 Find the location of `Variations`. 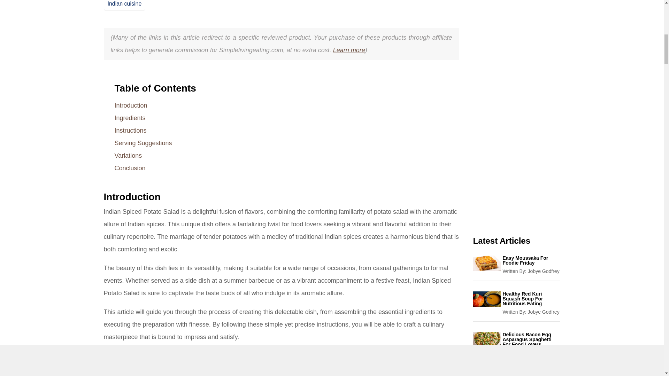

Variations is located at coordinates (128, 155).